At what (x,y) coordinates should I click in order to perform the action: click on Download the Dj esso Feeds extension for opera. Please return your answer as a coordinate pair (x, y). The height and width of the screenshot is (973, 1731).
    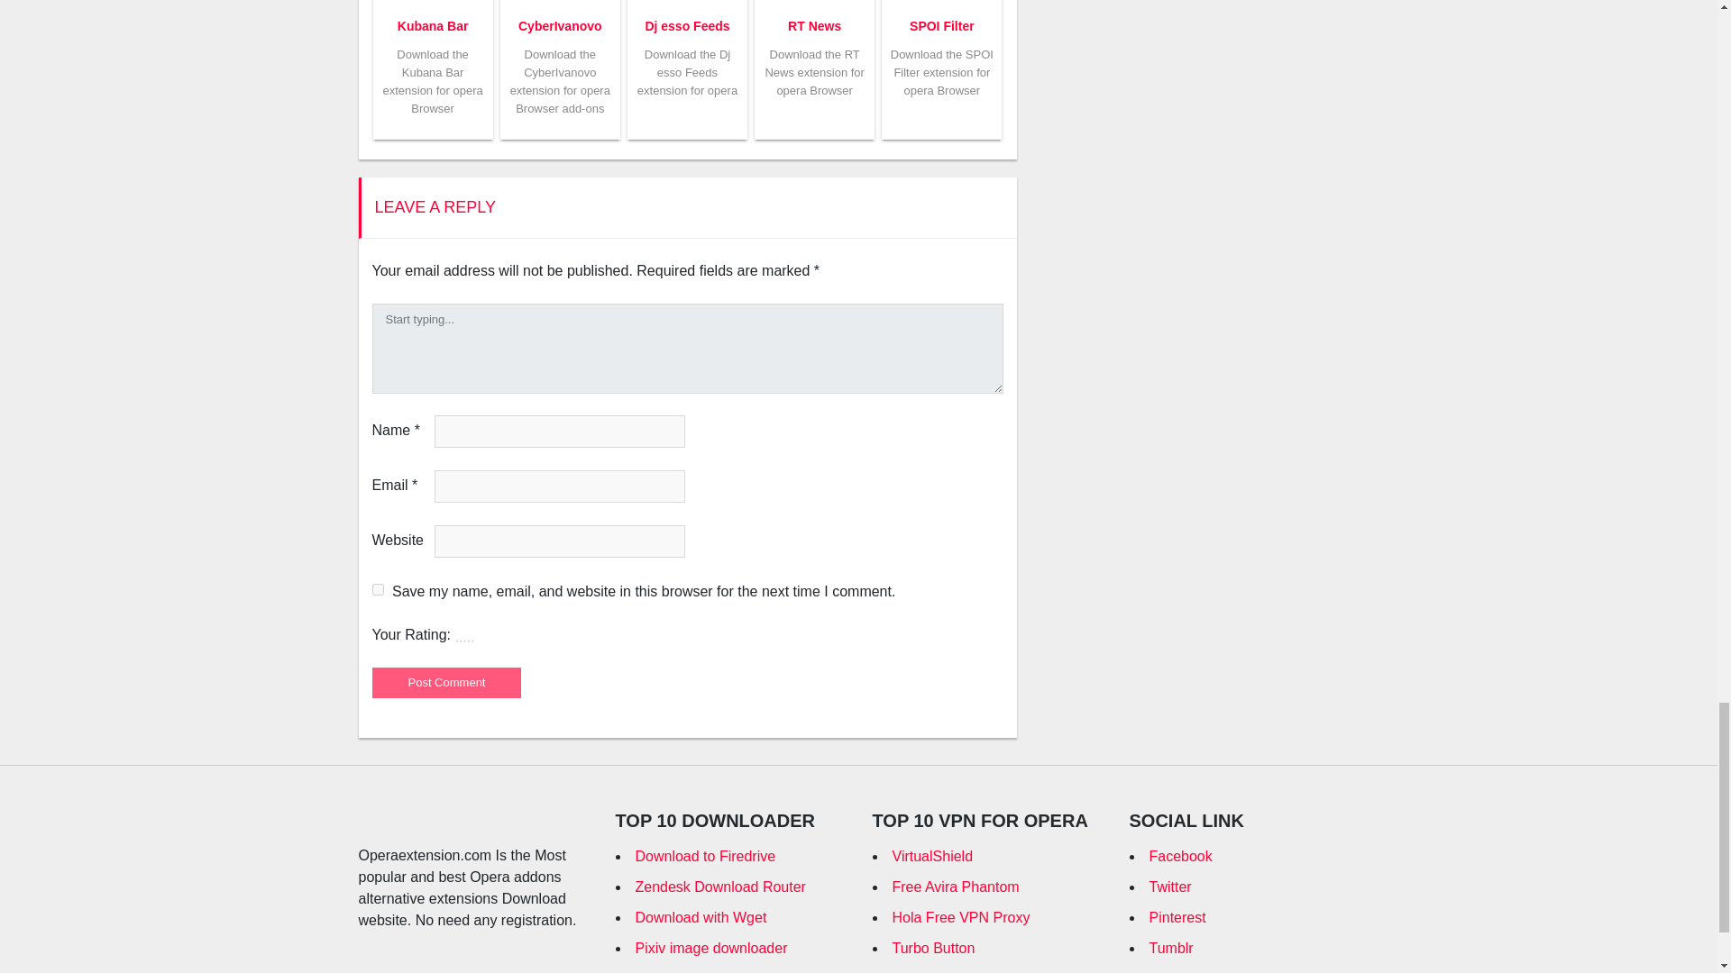
    Looking at the image, I should click on (687, 72).